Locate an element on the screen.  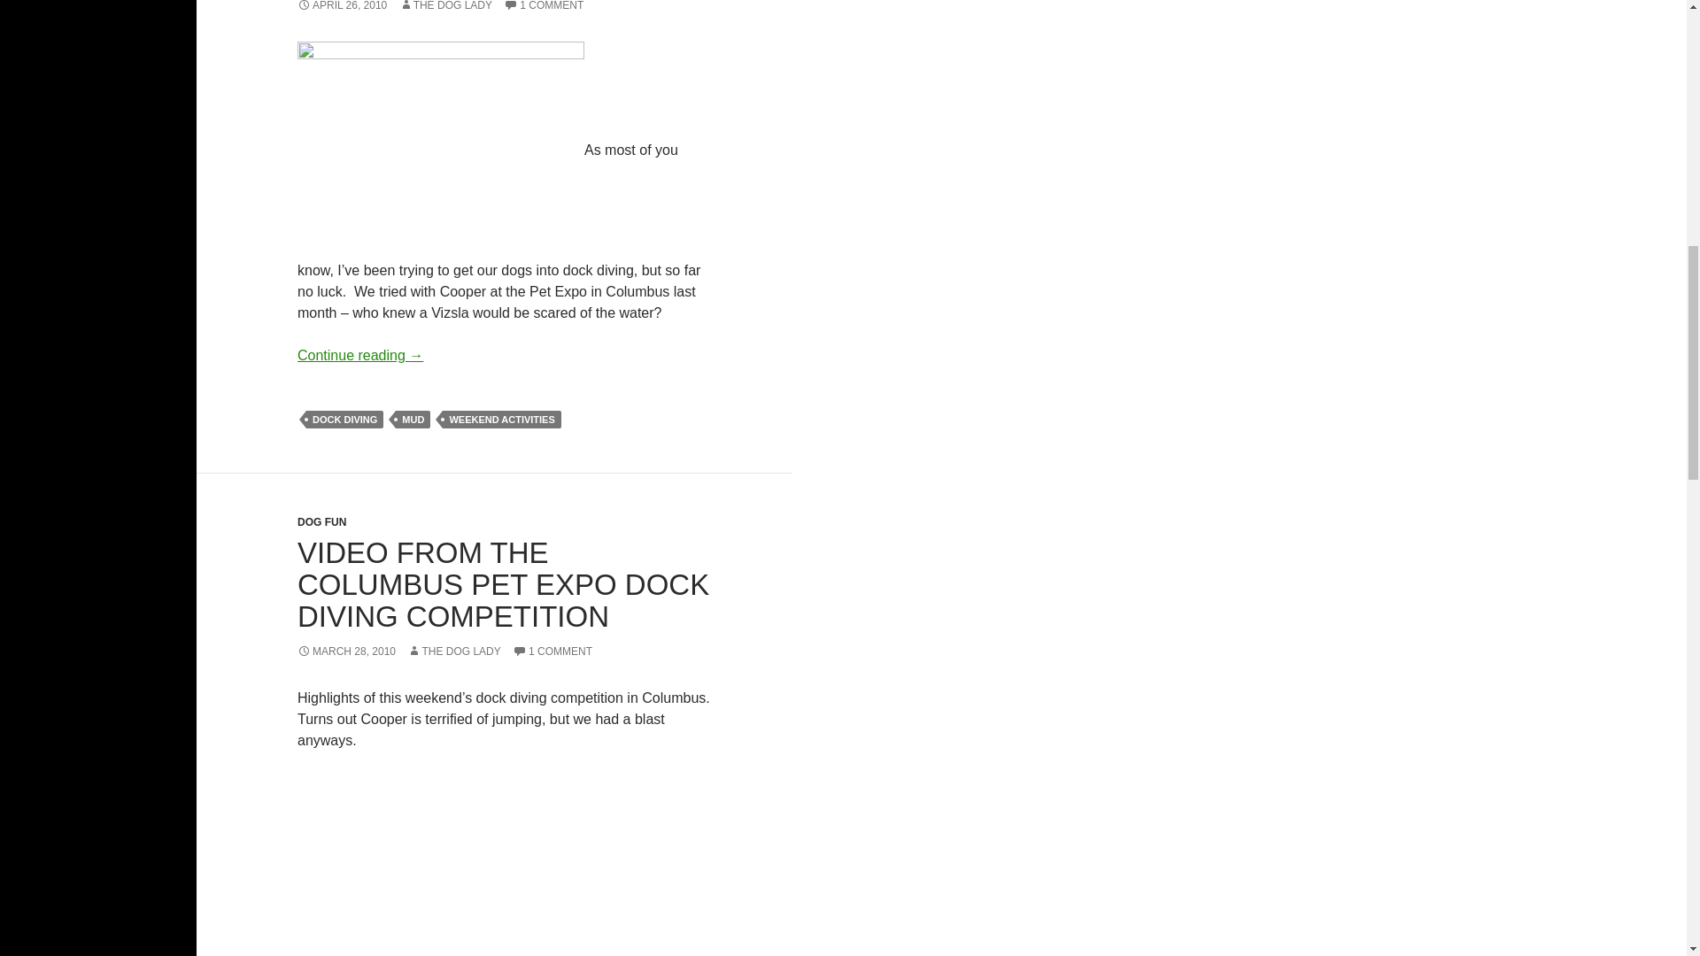
THE DOG LADY is located at coordinates (453, 651).